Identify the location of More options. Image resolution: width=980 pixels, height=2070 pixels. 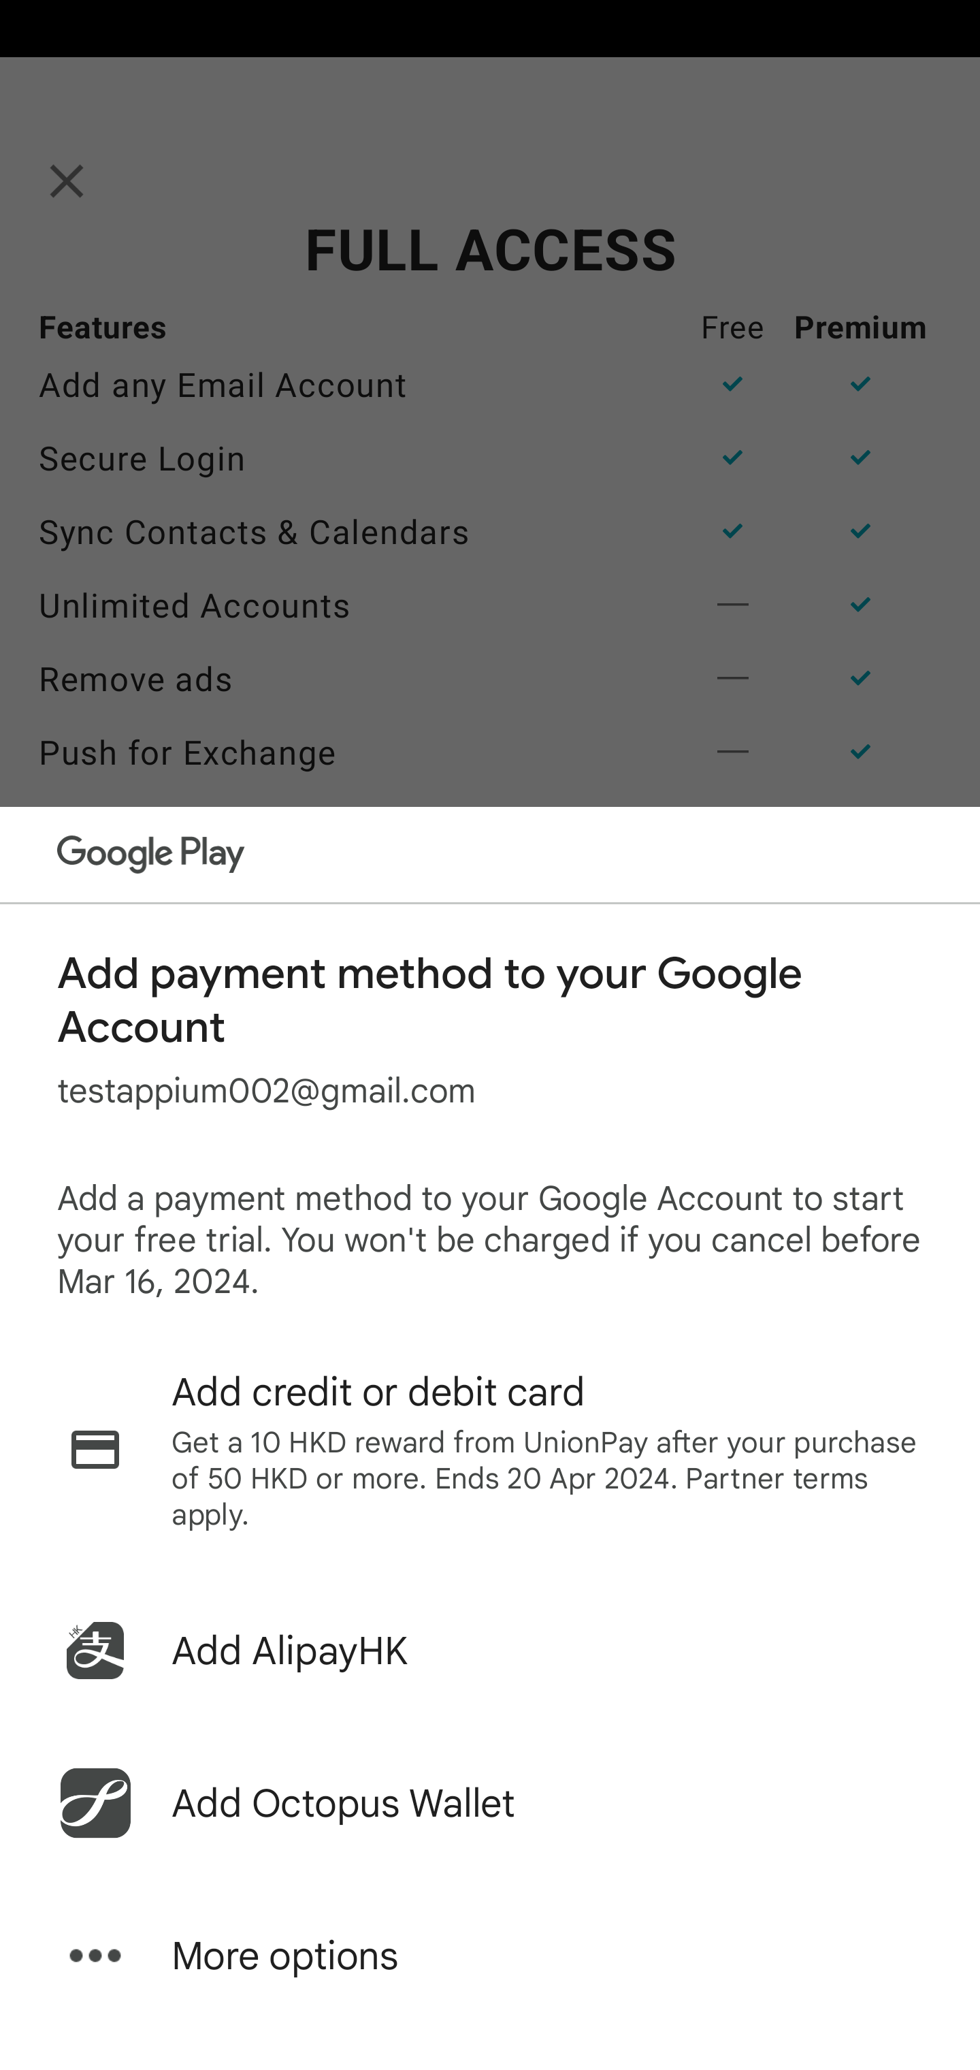
(490, 1956).